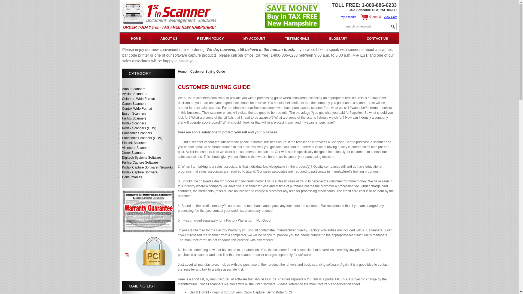 This screenshot has width=523, height=294. Describe the element at coordinates (135, 143) in the screenshot. I see `Plustek Scanners` at that location.